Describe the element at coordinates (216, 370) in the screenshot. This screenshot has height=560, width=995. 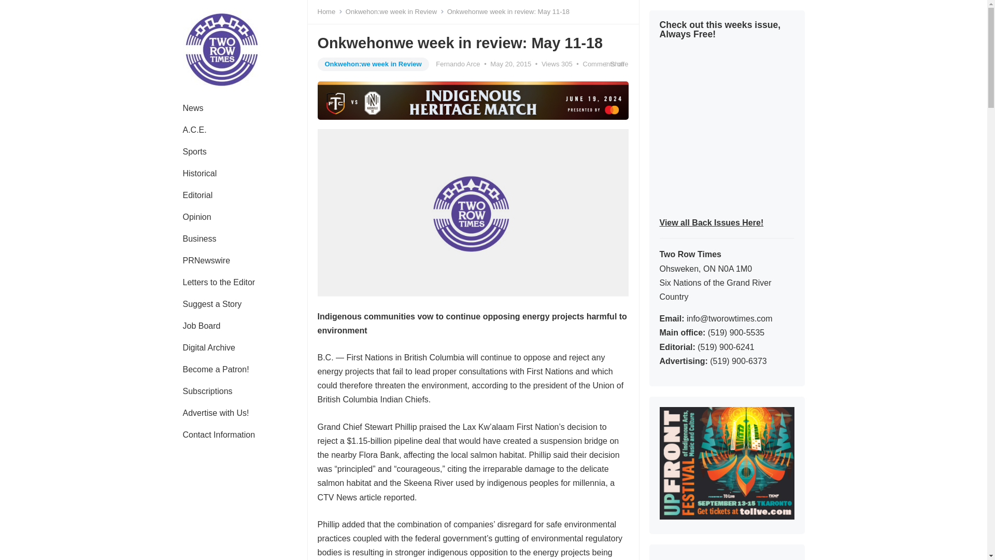
I see `Become a Patron!` at that location.